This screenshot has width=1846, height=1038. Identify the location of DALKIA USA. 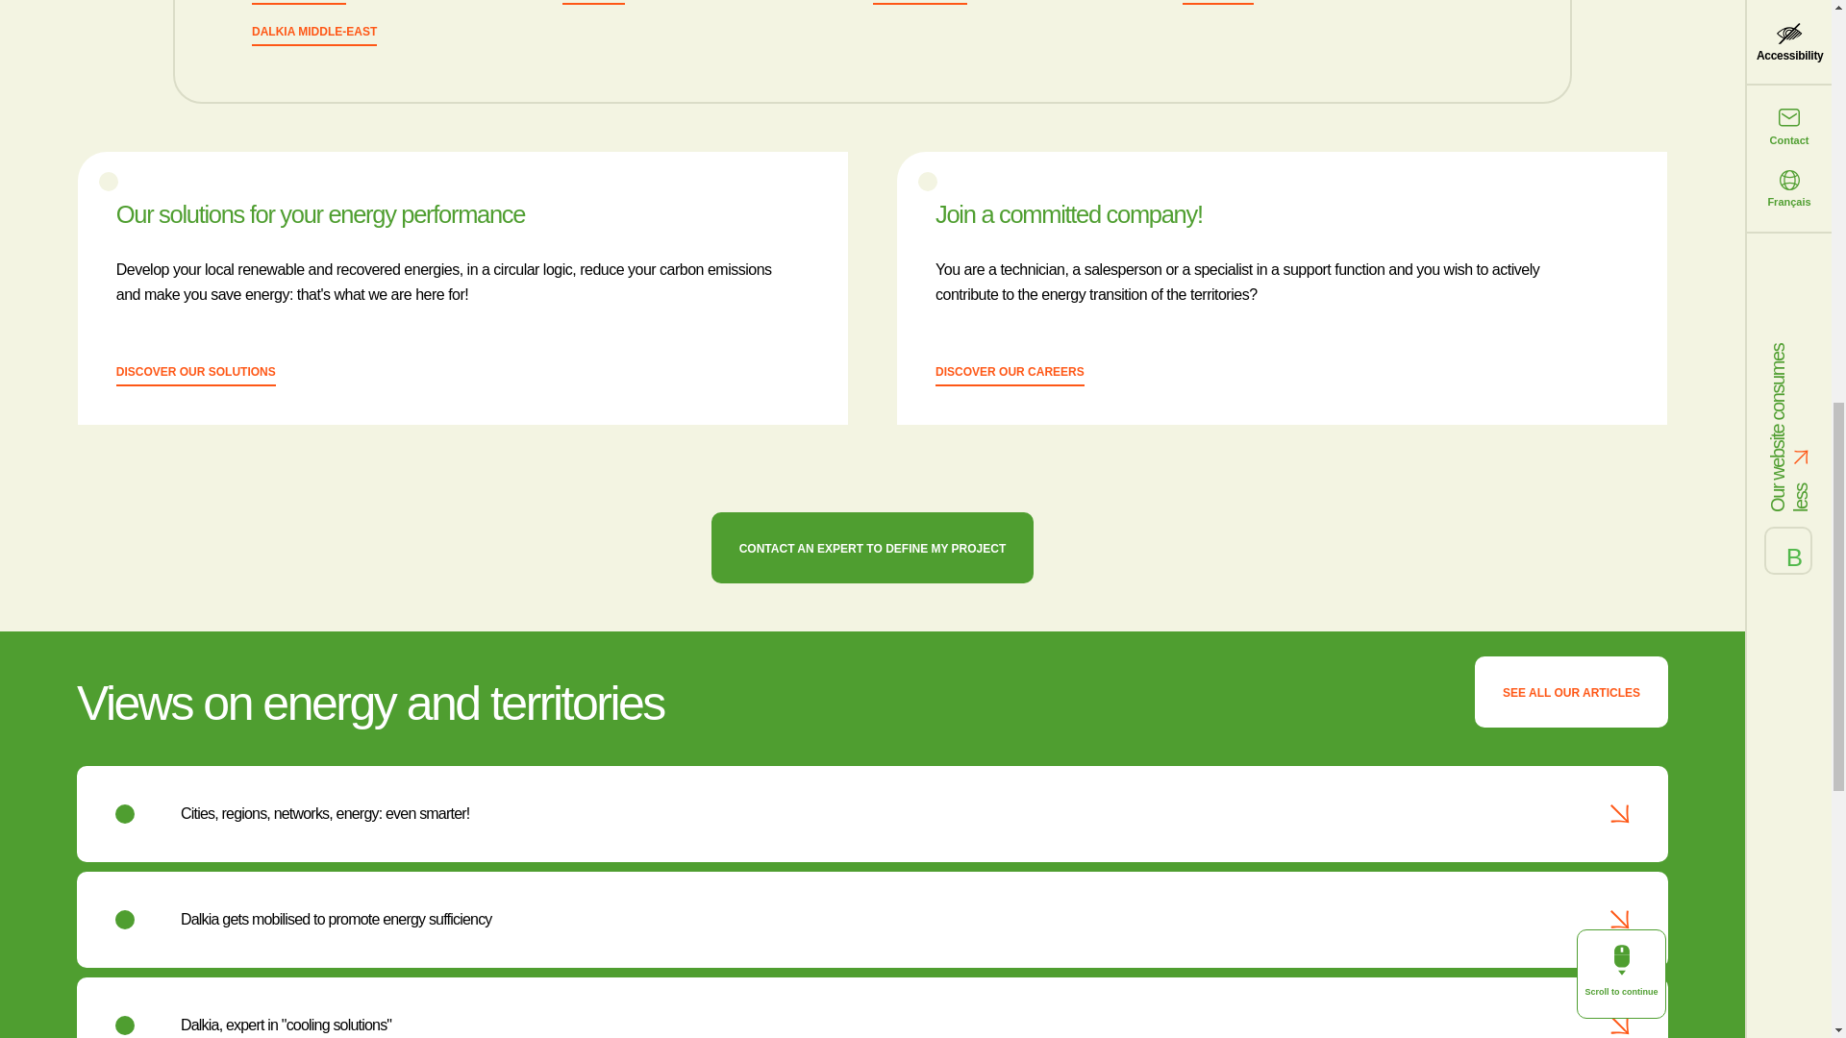
(1217, 2).